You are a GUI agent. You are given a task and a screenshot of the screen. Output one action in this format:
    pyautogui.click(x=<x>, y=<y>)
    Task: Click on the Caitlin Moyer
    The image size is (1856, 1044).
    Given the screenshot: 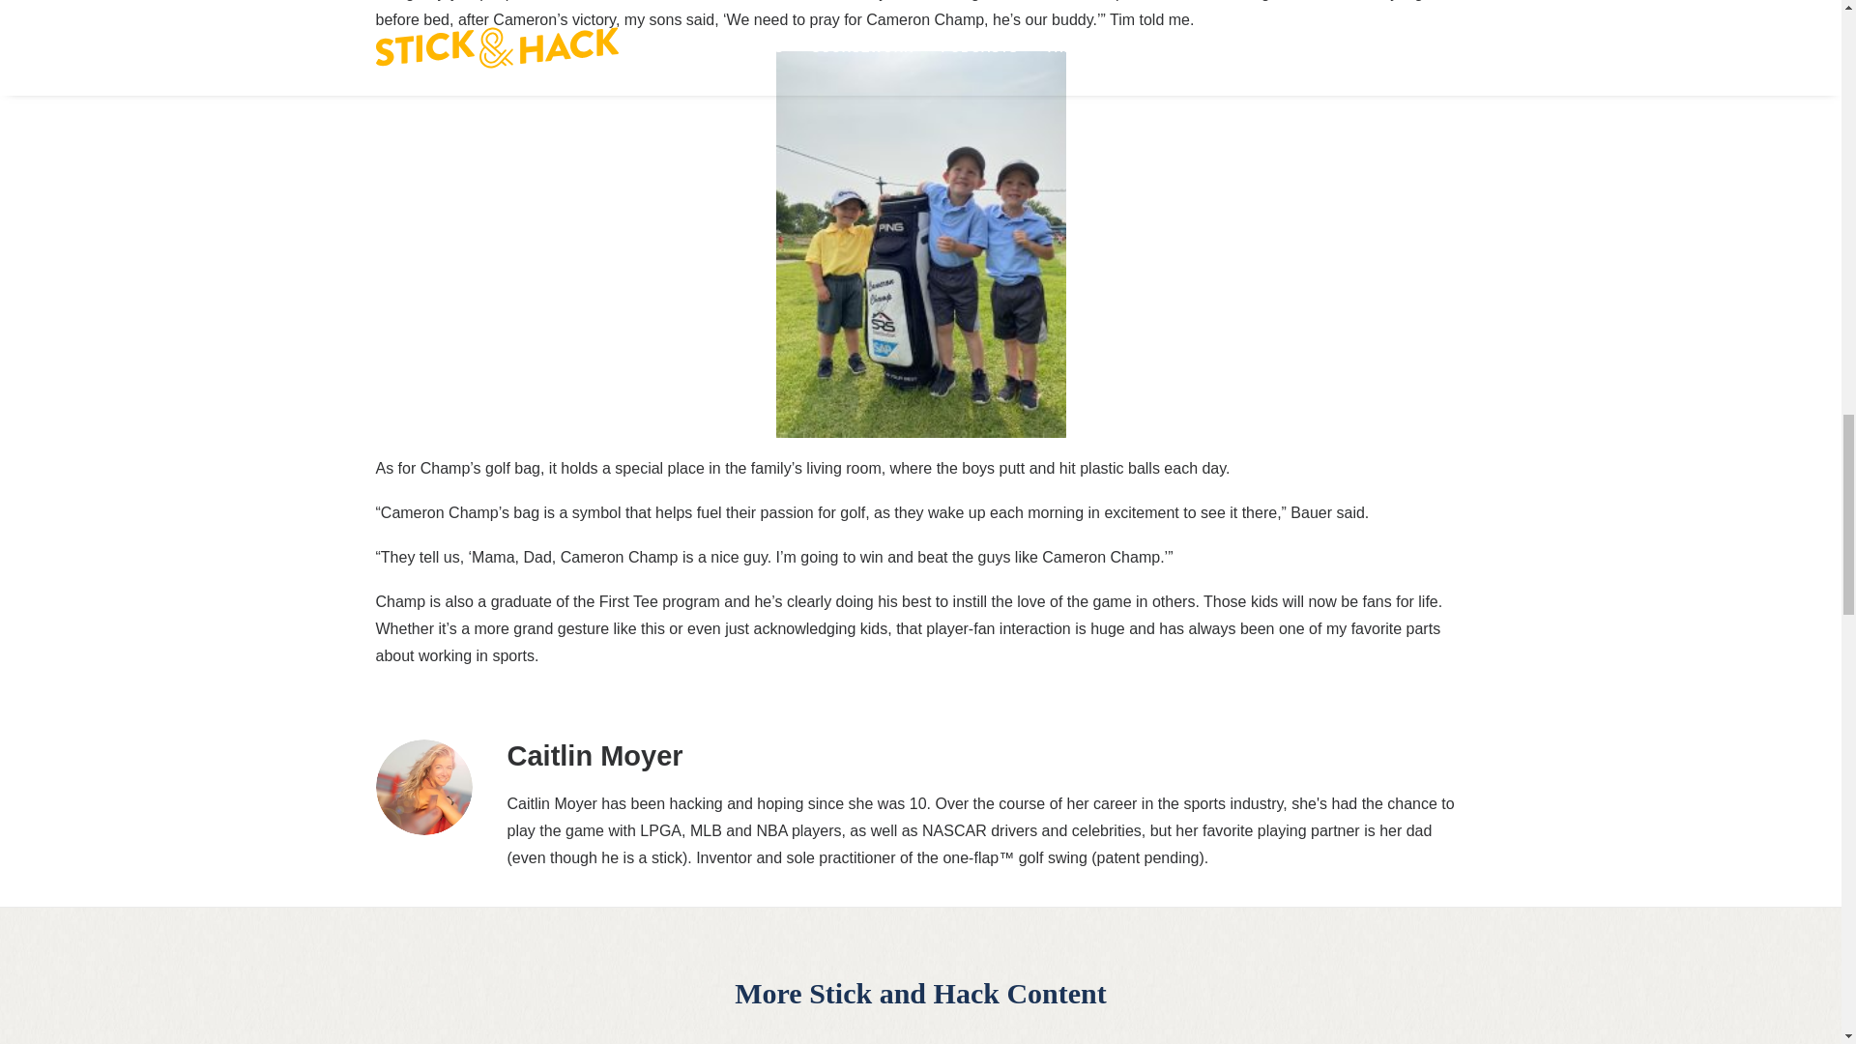 What is the action you would take?
    pyautogui.click(x=594, y=756)
    